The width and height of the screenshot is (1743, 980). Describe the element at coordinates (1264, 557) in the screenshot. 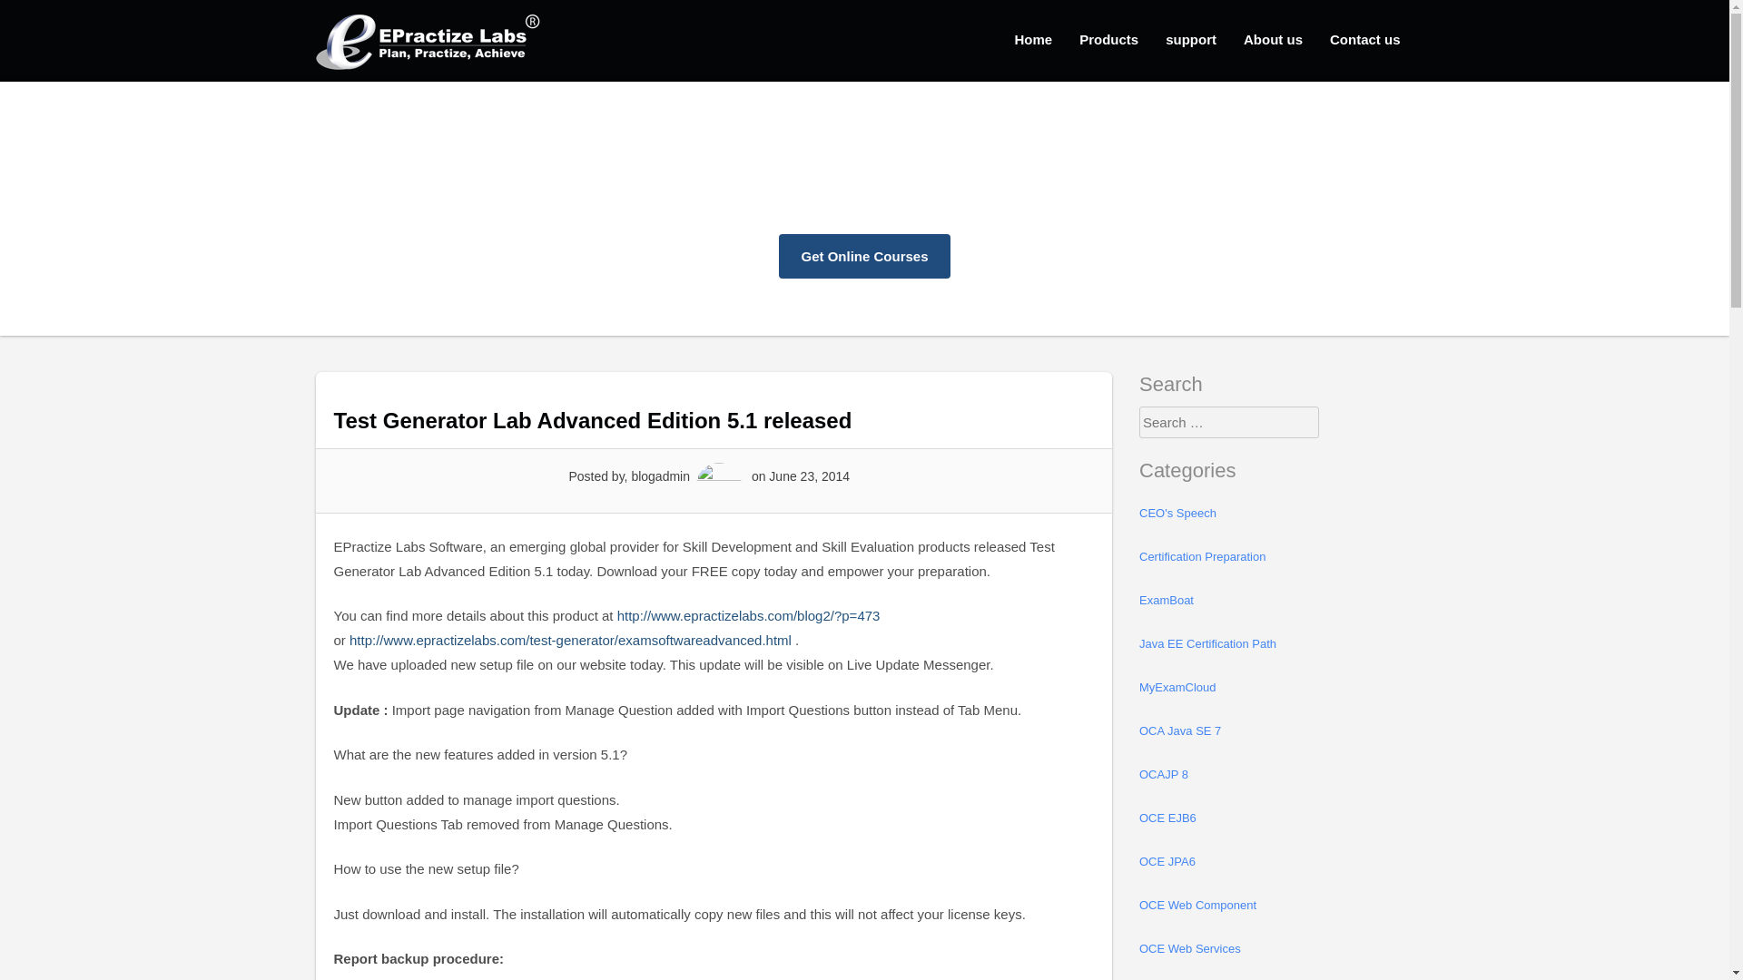

I see `Oracle Java and PMP Certification Preparation` at that location.